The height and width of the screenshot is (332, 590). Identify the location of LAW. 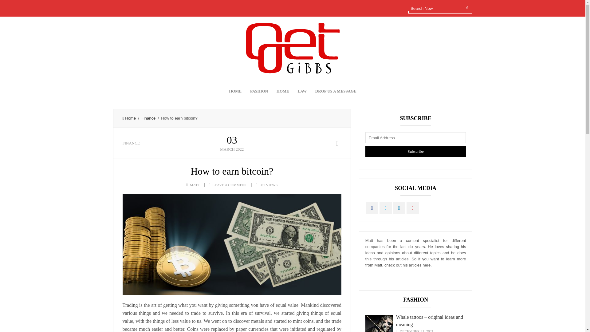
(302, 91).